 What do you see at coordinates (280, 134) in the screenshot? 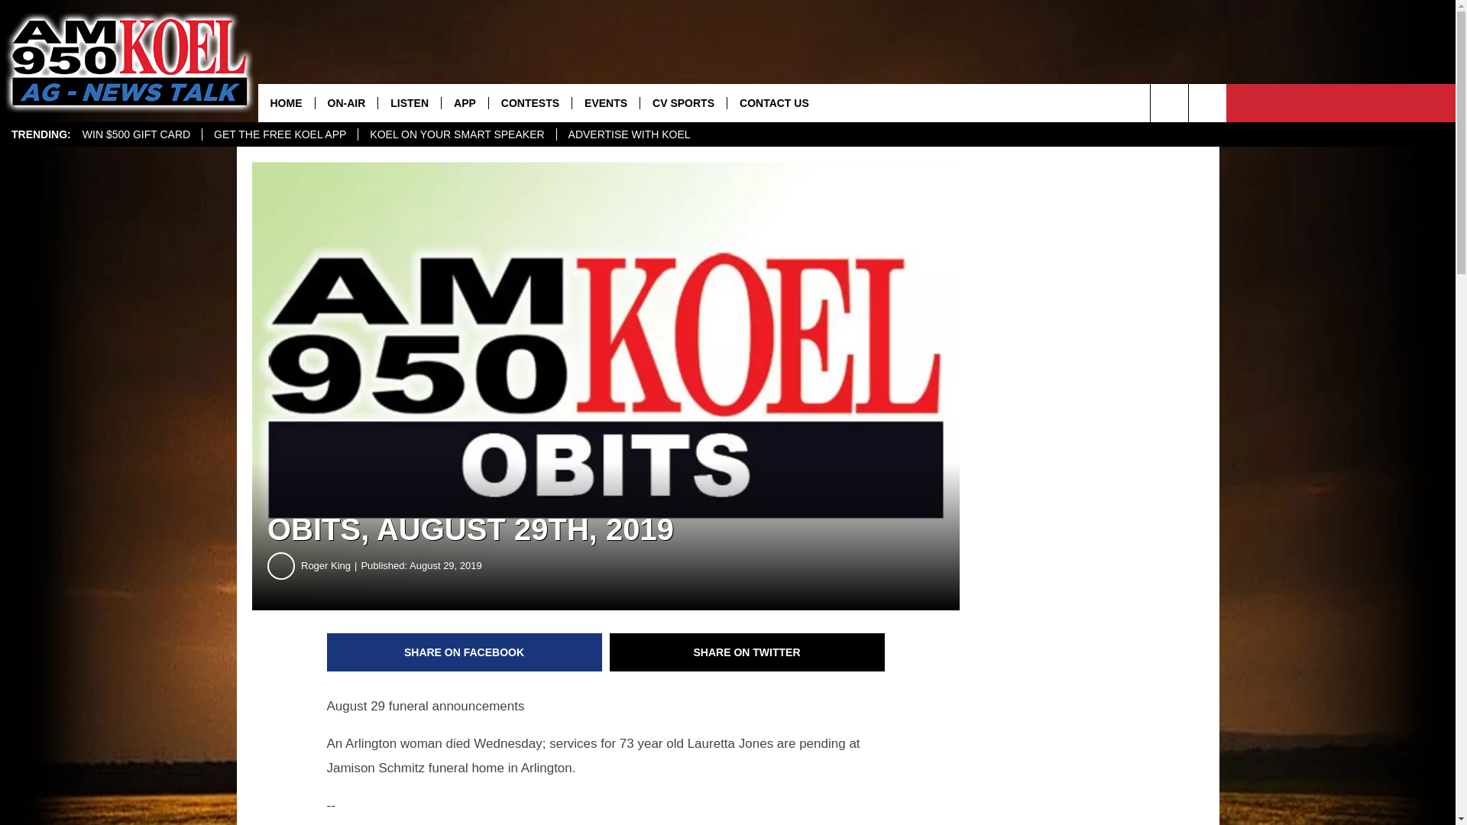
I see `GET THE FREE KOEL APP` at bounding box center [280, 134].